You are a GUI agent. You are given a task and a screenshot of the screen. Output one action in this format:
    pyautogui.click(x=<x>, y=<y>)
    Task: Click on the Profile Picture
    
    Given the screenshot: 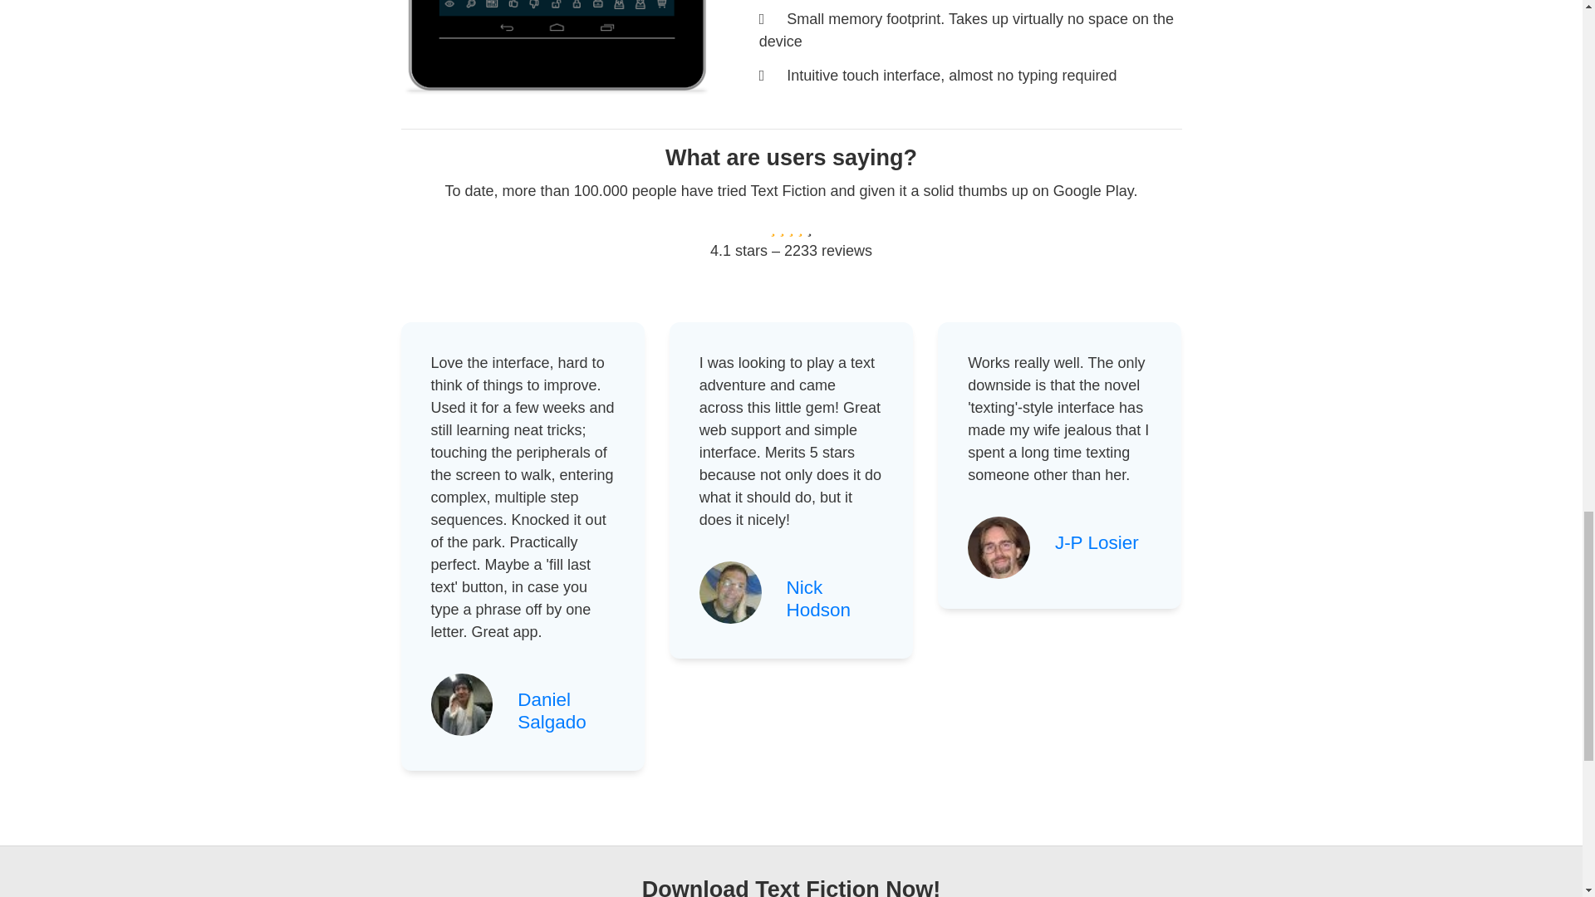 What is the action you would take?
    pyautogui.click(x=731, y=592)
    